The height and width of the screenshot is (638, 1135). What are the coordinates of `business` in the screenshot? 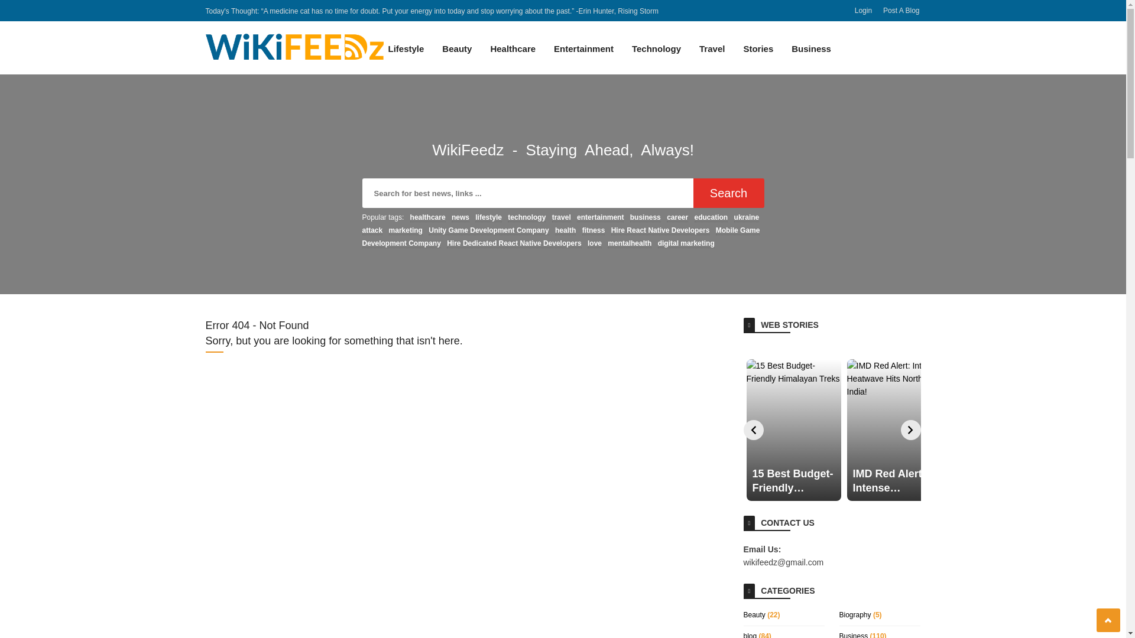 It's located at (645, 217).